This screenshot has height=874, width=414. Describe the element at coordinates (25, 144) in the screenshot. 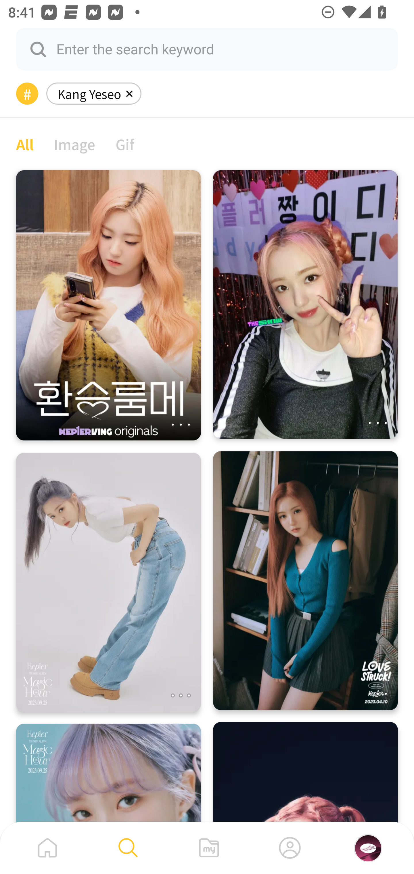

I see `All` at that location.